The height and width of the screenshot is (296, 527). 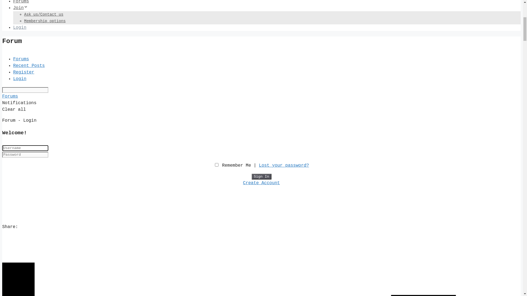 I want to click on Login, so click(x=20, y=246).